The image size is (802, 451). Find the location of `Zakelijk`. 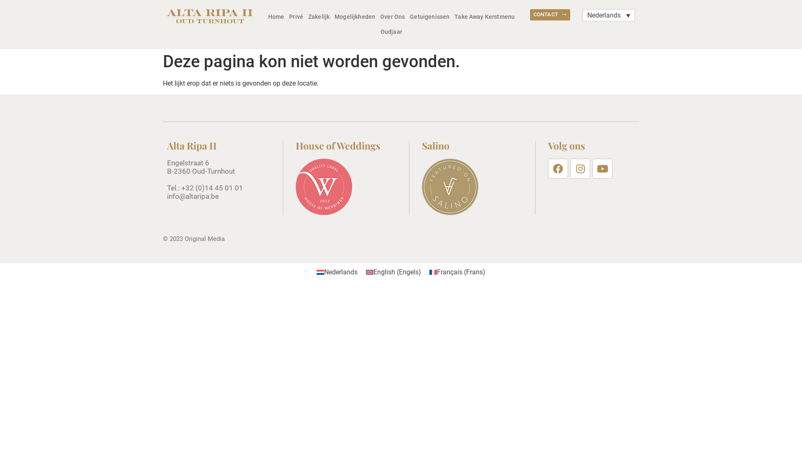

Zakelijk is located at coordinates (319, 17).